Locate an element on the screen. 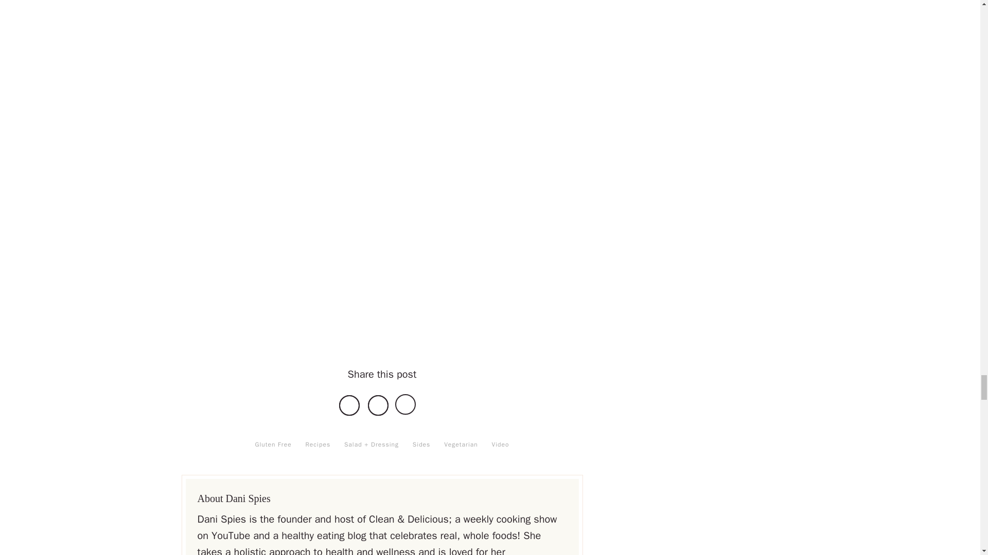  Share on X is located at coordinates (378, 405).